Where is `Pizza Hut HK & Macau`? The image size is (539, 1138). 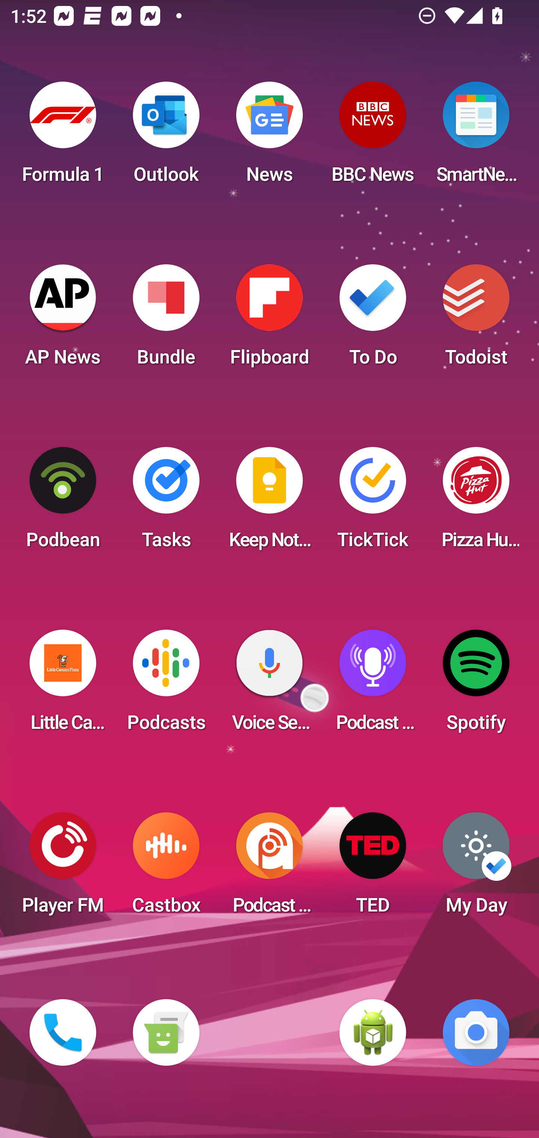
Pizza Hut HK & Macau is located at coordinates (476, 502).